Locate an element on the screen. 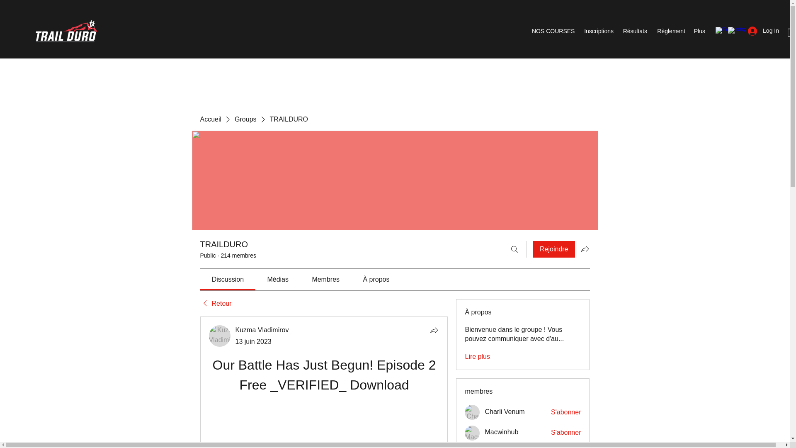 Image resolution: width=796 pixels, height=448 pixels. Groups is located at coordinates (245, 119).